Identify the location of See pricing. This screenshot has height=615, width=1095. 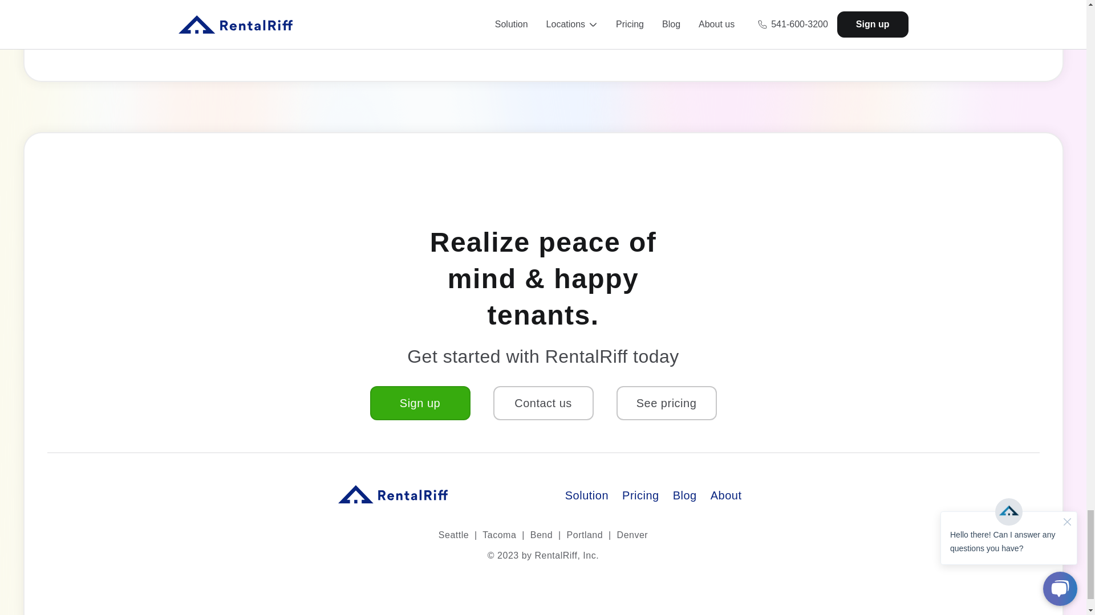
(666, 403).